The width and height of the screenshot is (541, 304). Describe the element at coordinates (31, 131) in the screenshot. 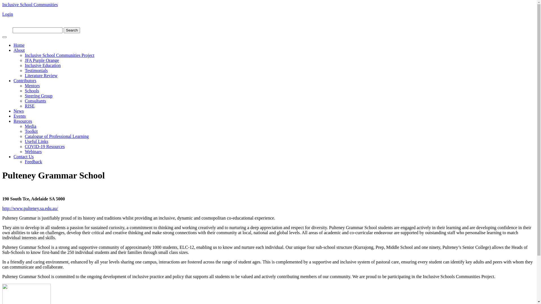

I see `Toolkit` at that location.